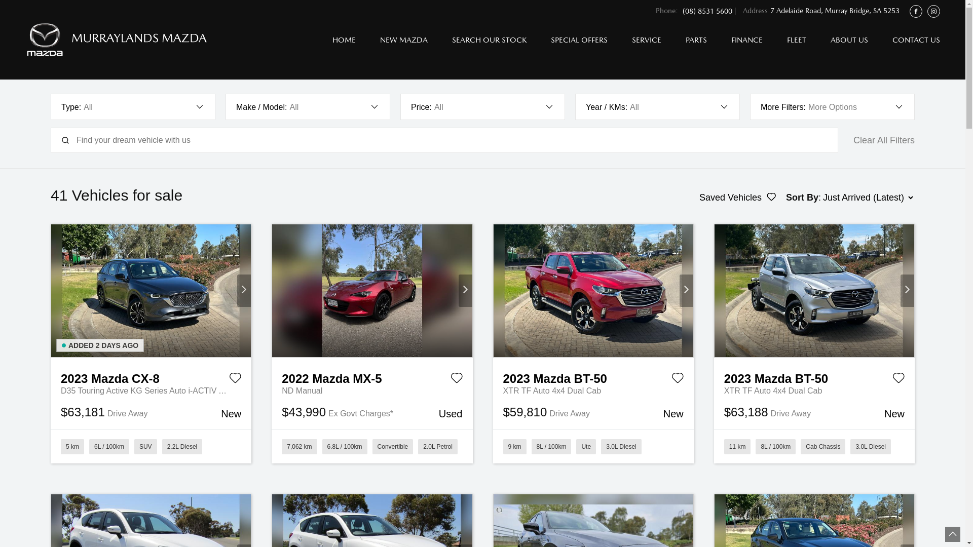 This screenshot has width=973, height=547. What do you see at coordinates (696, 40) in the screenshot?
I see `PARTS` at bounding box center [696, 40].